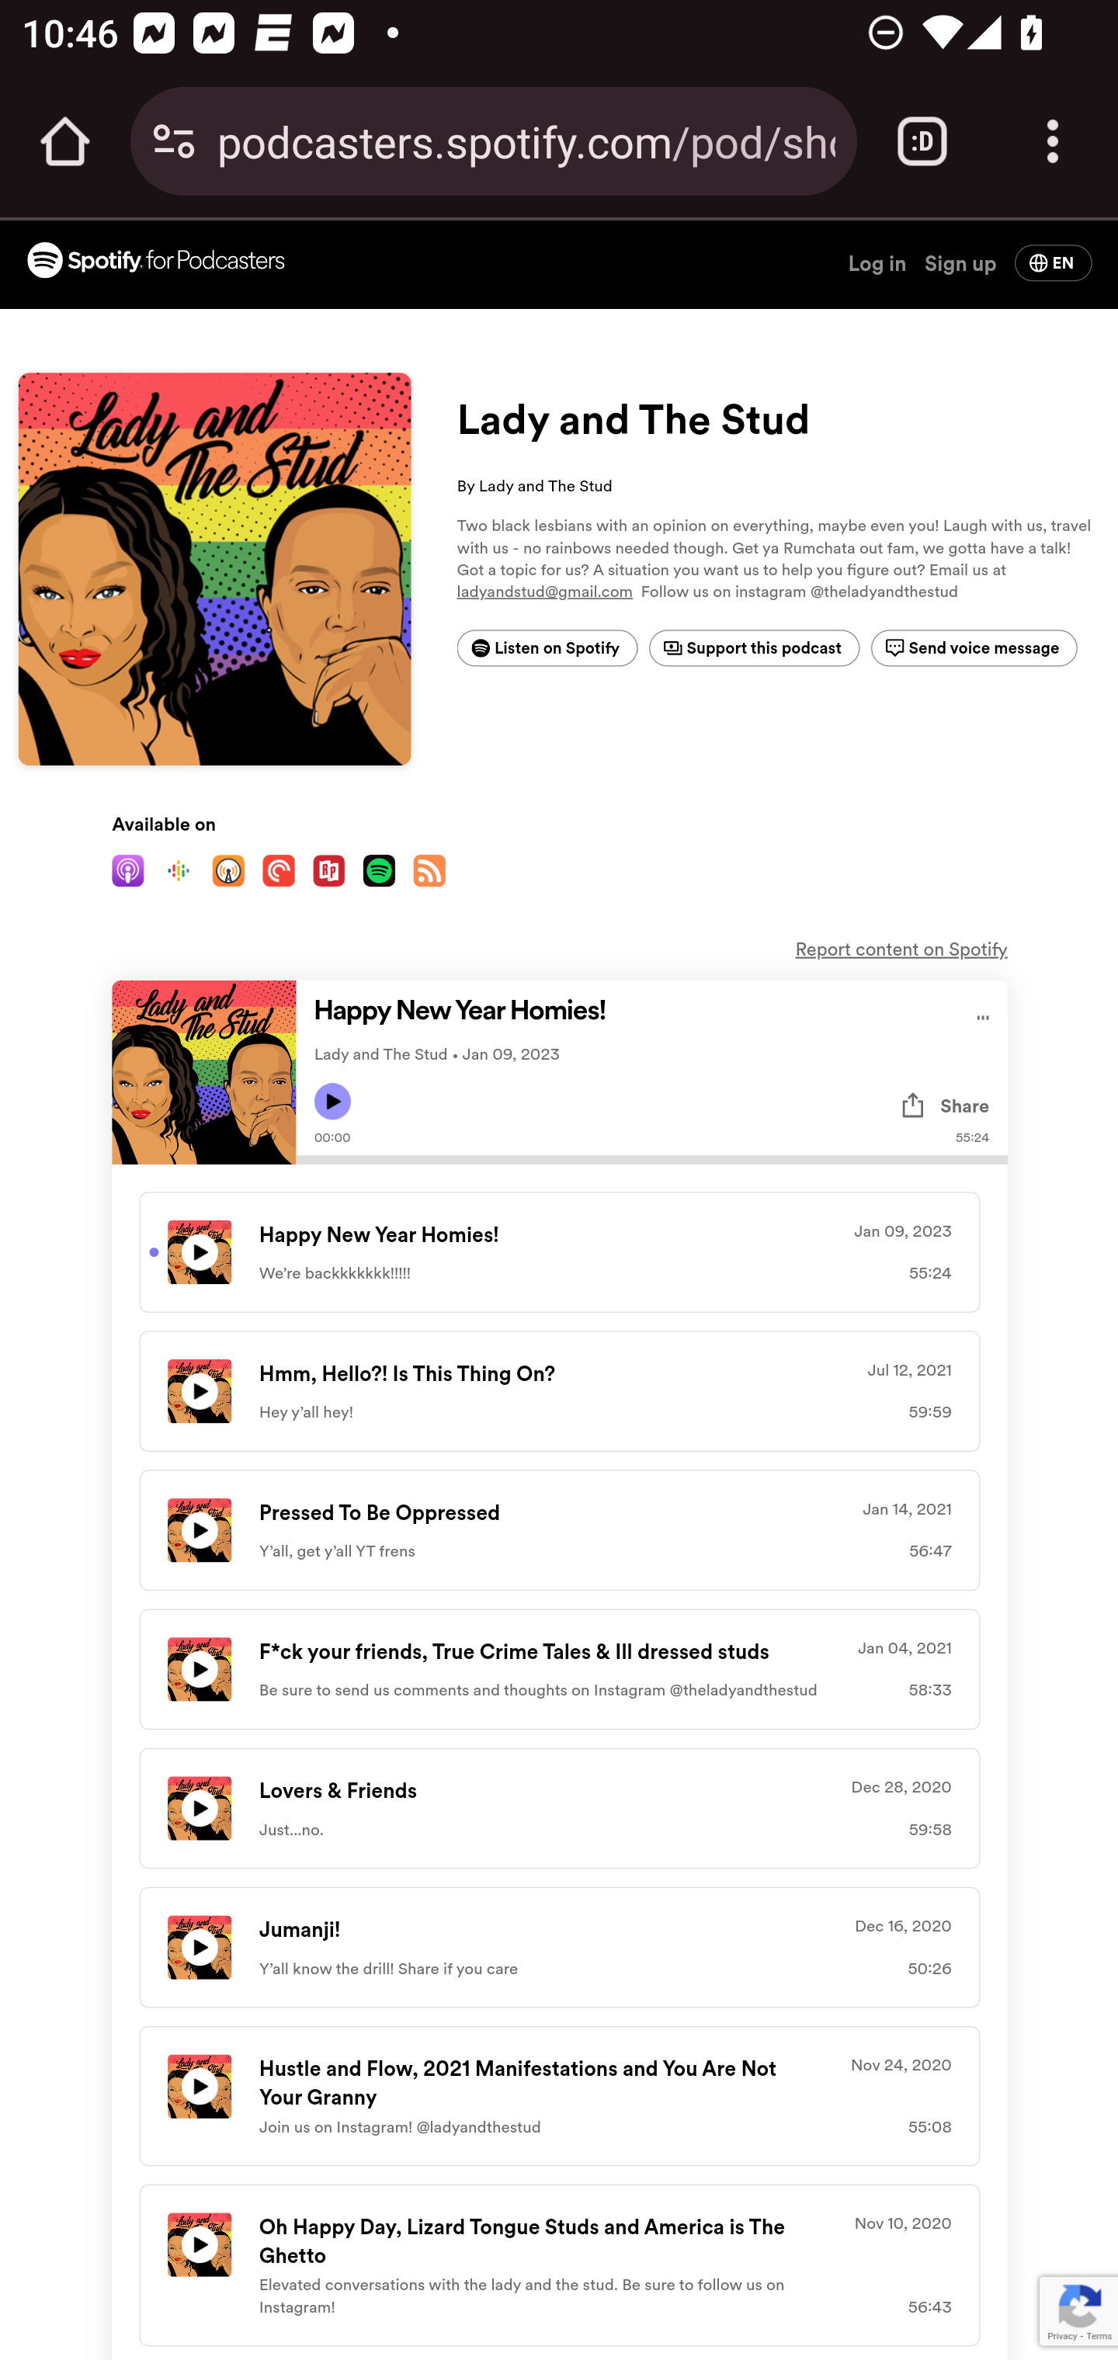 This screenshot has height=2360, width=1118. Describe the element at coordinates (65, 141) in the screenshot. I see `Open the home page` at that location.